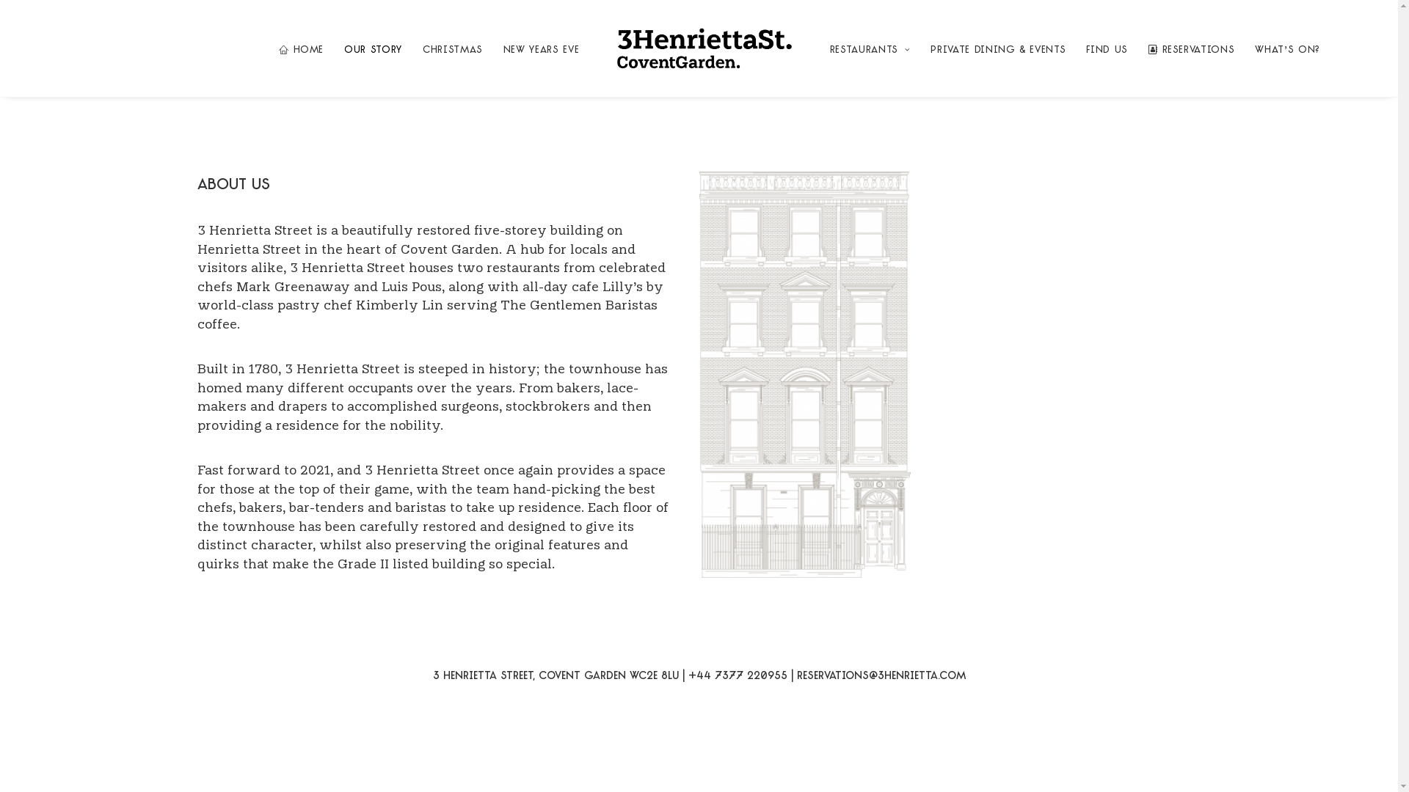  I want to click on +44 7377 220955, so click(738, 676).